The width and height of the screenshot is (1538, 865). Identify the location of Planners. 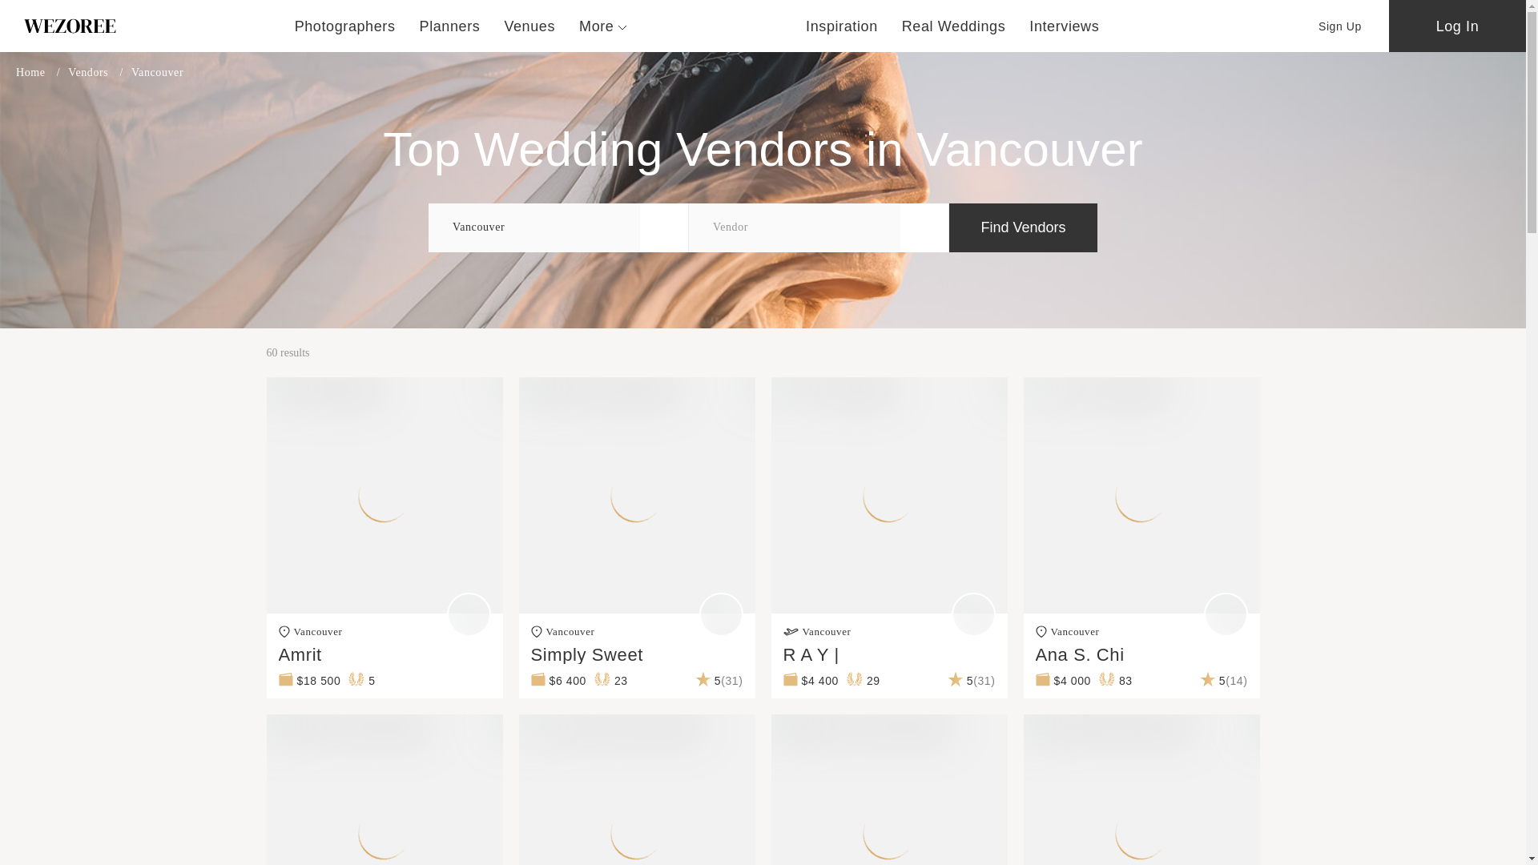
(450, 26).